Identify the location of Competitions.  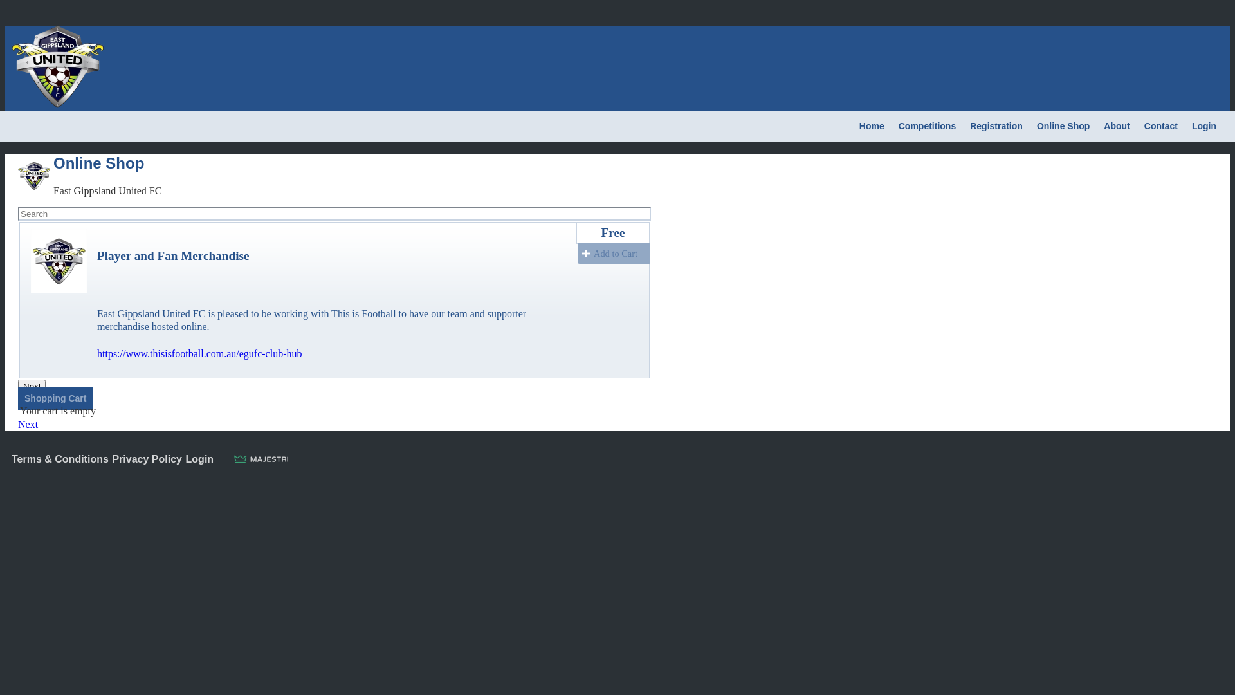
(928, 126).